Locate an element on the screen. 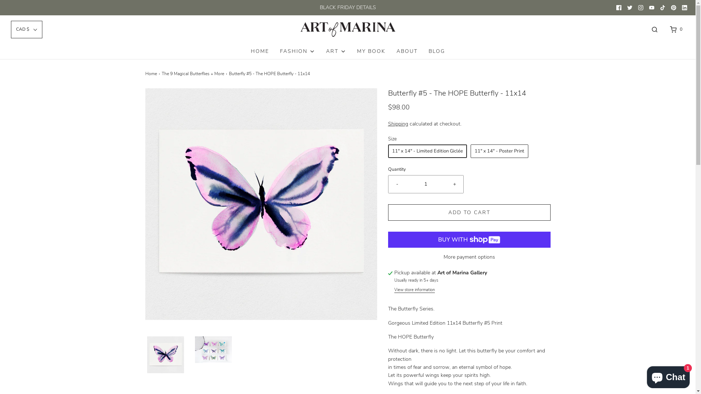 This screenshot has height=394, width=701. BLOG is located at coordinates (437, 51).